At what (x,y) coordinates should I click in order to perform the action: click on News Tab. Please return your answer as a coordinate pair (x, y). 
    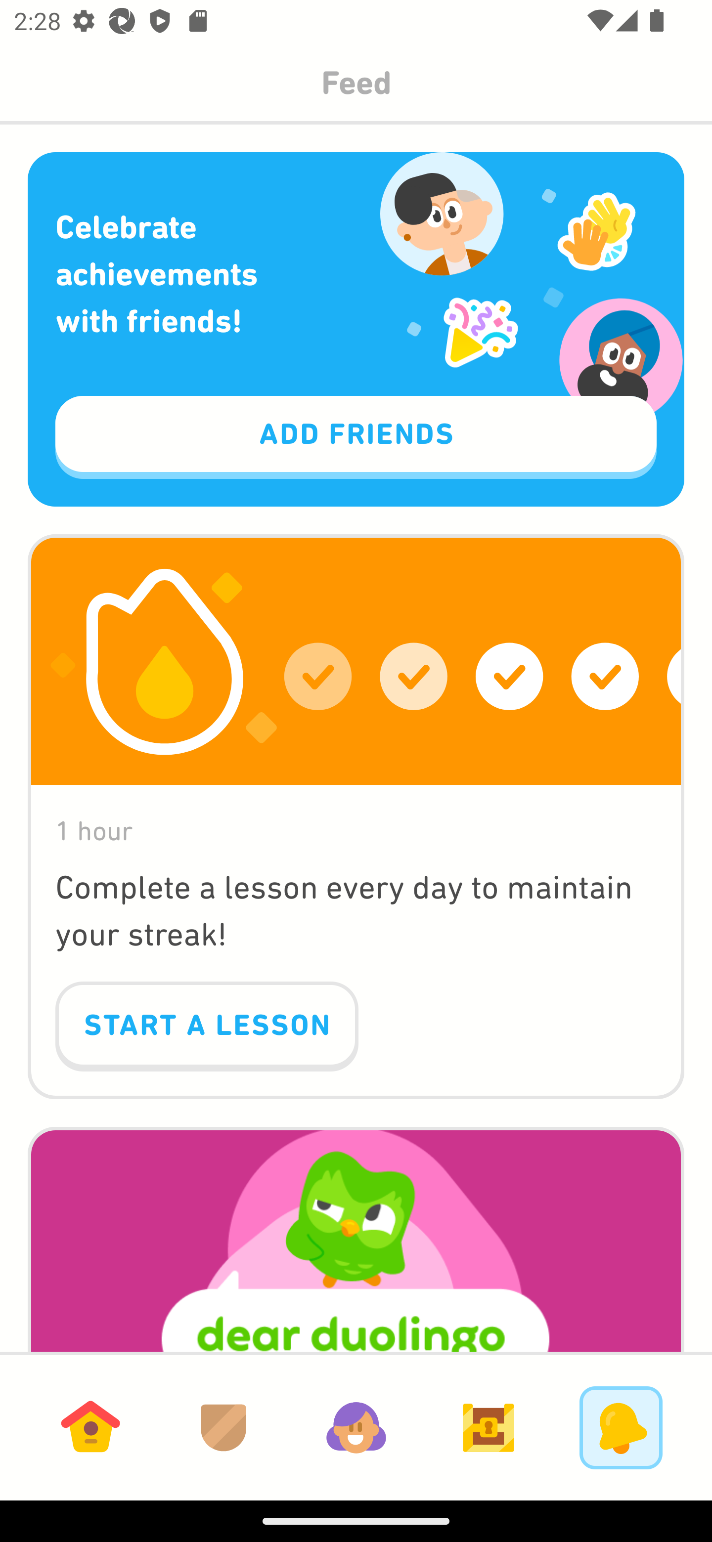
    Looking at the image, I should click on (621, 1427).